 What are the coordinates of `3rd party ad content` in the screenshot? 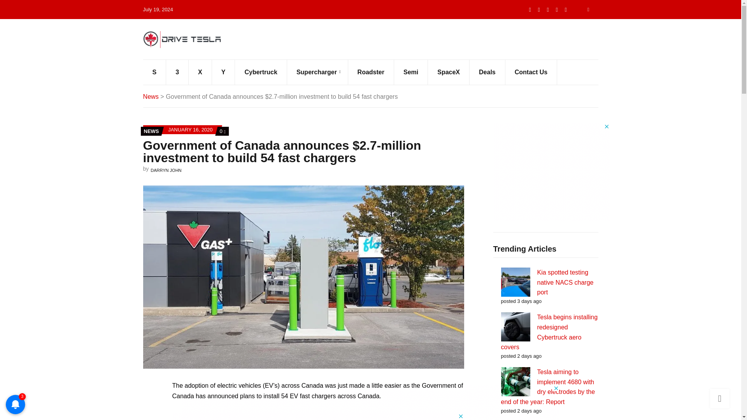 It's located at (371, 402).